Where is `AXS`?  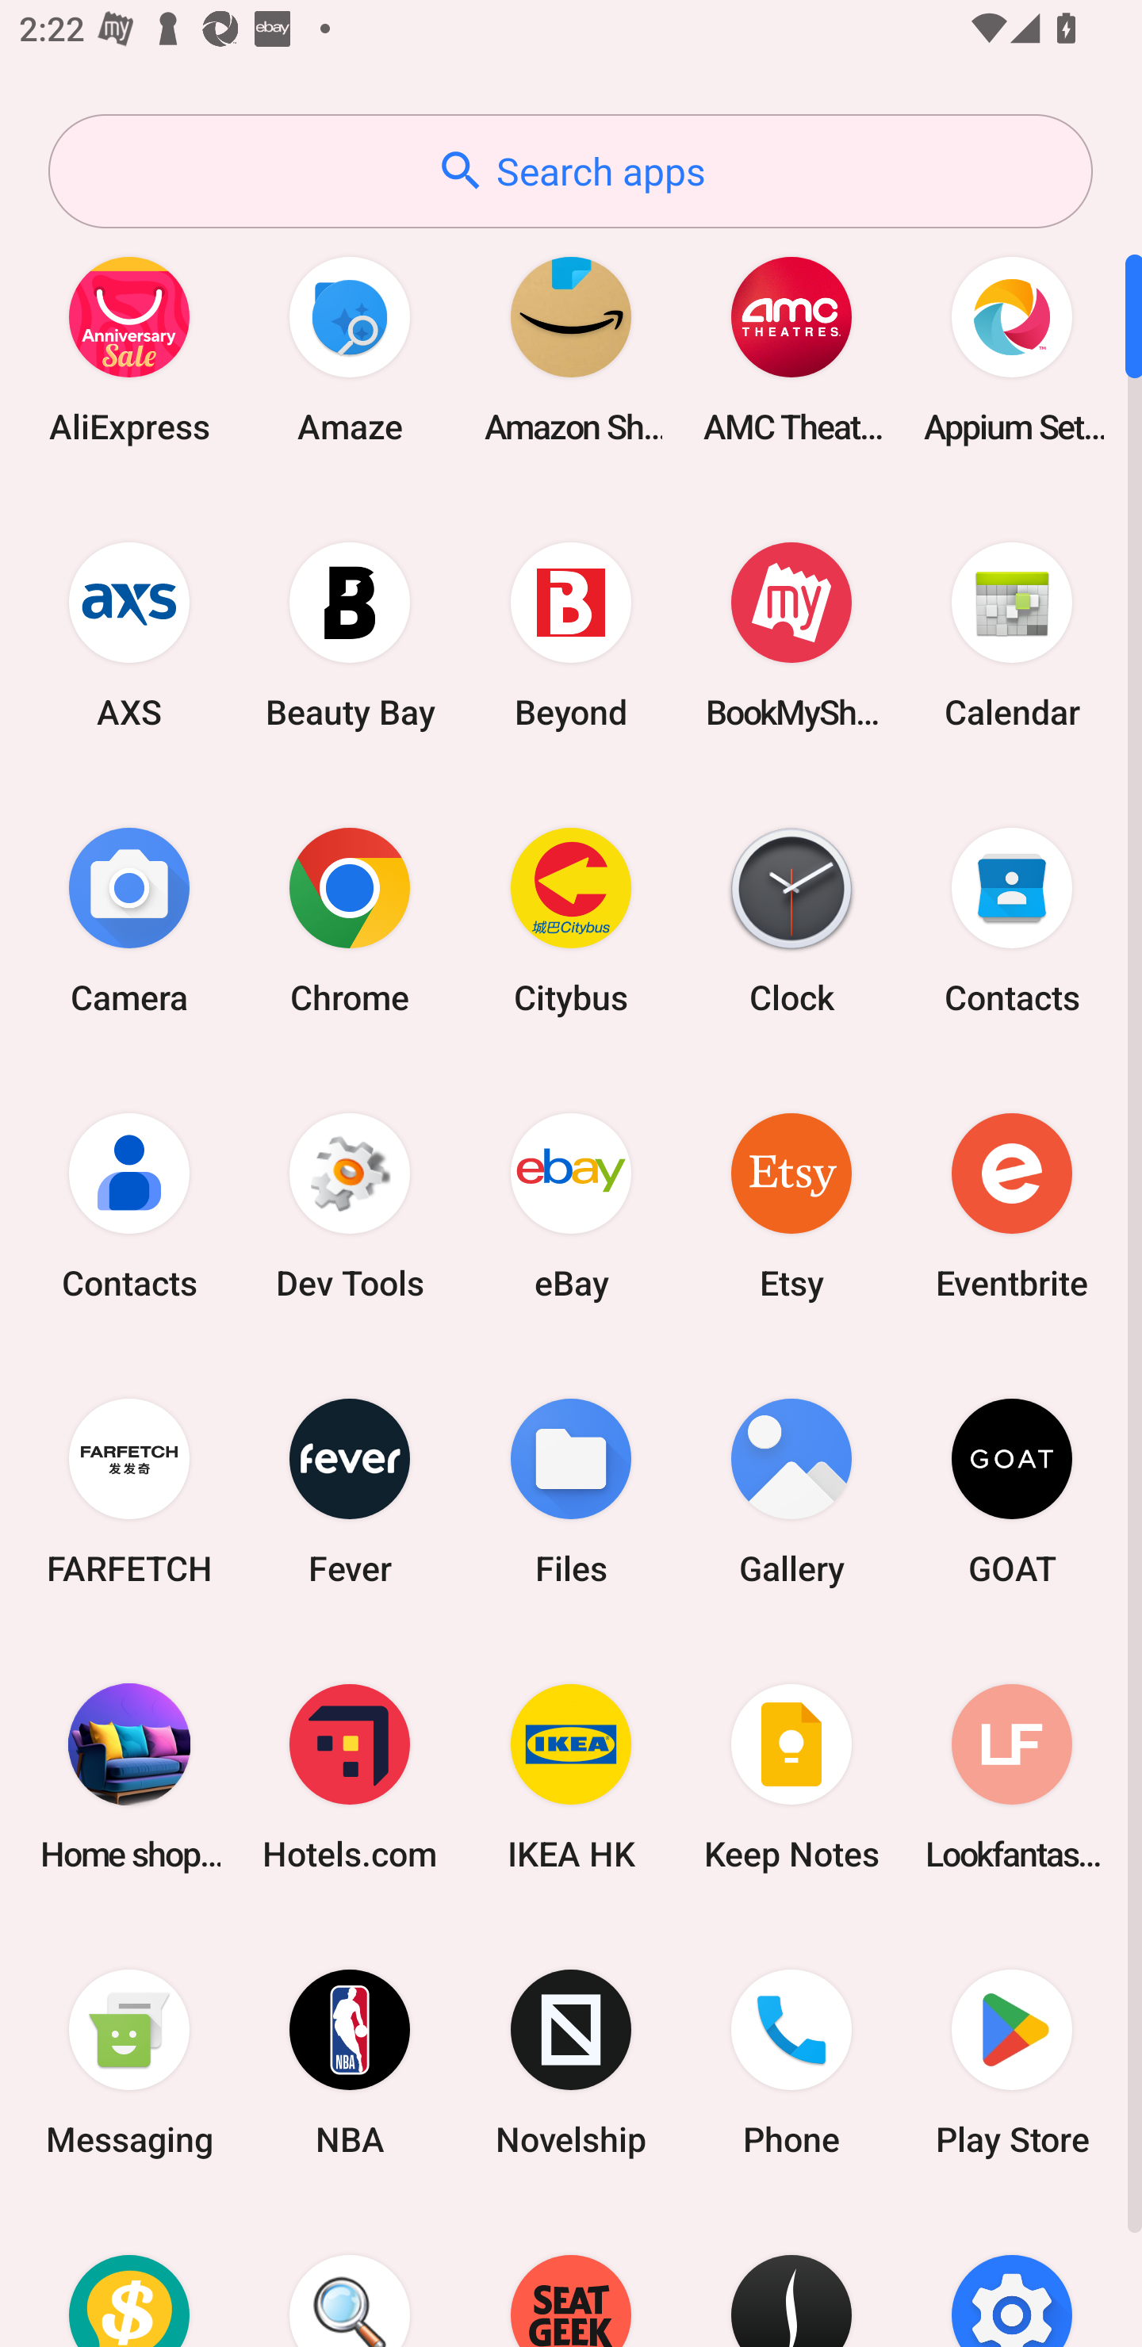
AXS is located at coordinates (129, 634).